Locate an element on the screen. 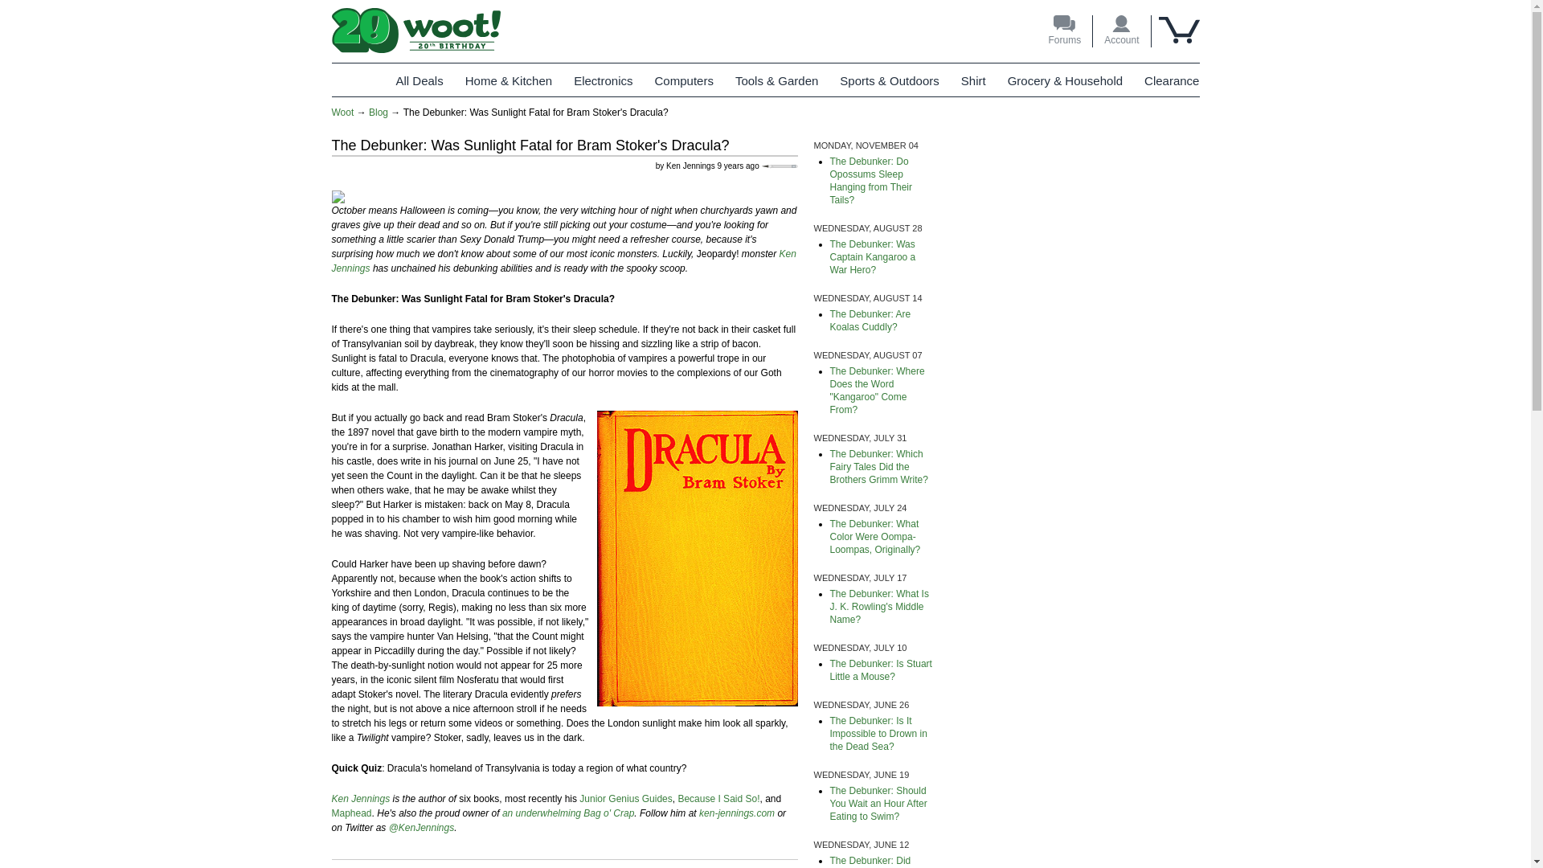  Clearance is located at coordinates (1172, 80).